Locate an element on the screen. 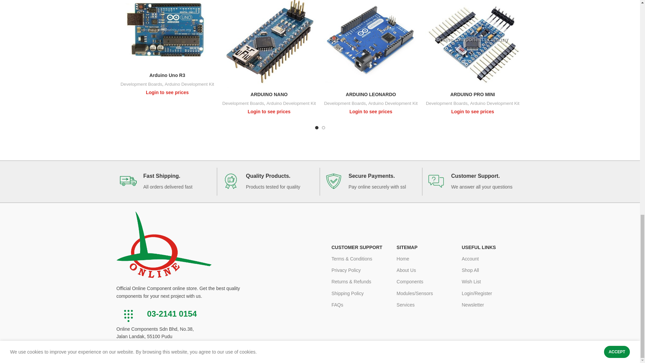 The height and width of the screenshot is (363, 645). oc-sp is located at coordinates (333, 181).